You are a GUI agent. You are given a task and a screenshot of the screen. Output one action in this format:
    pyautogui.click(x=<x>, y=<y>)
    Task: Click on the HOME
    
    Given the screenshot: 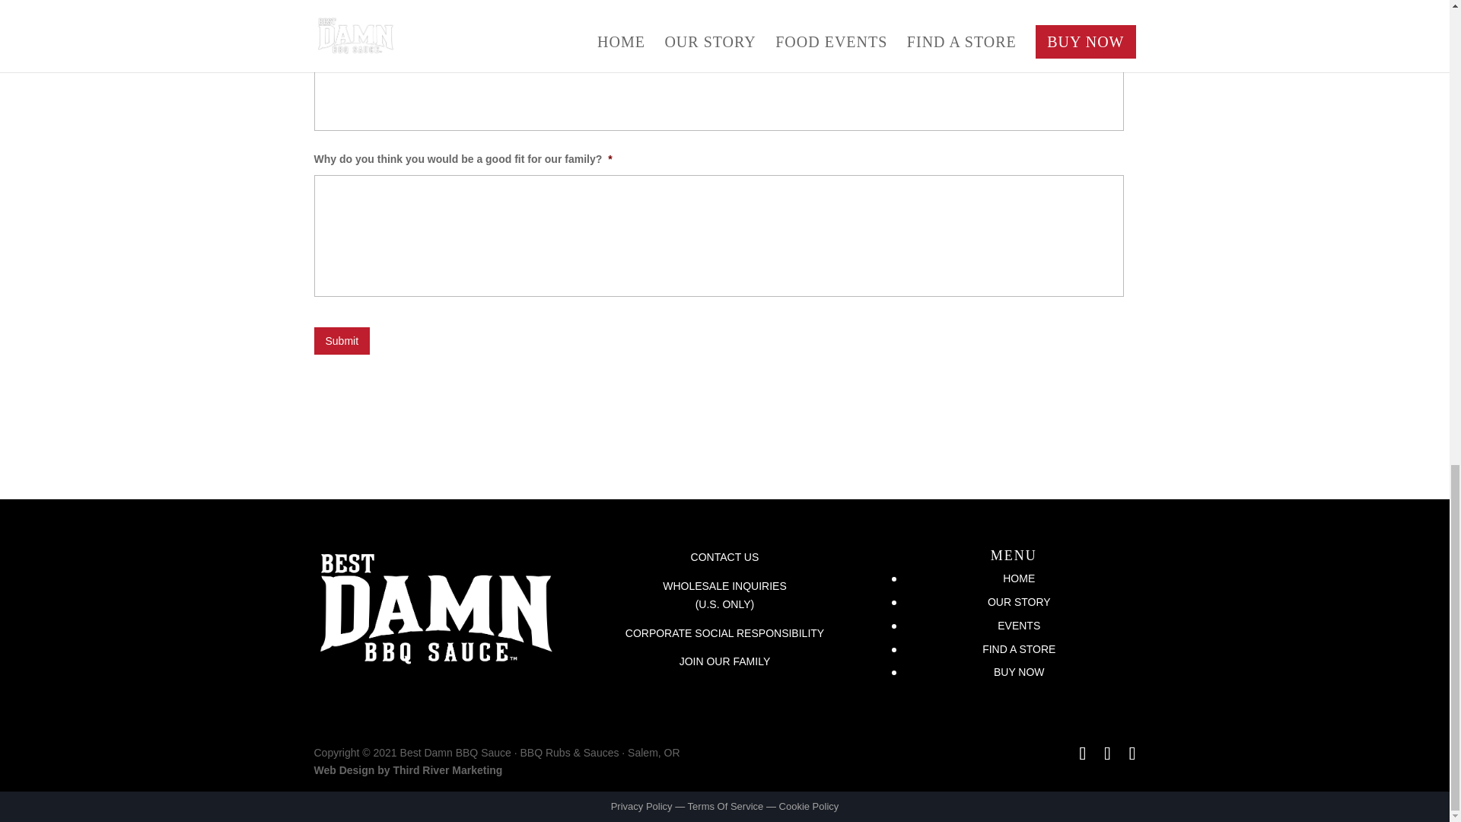 What is the action you would take?
    pyautogui.click(x=1018, y=578)
    